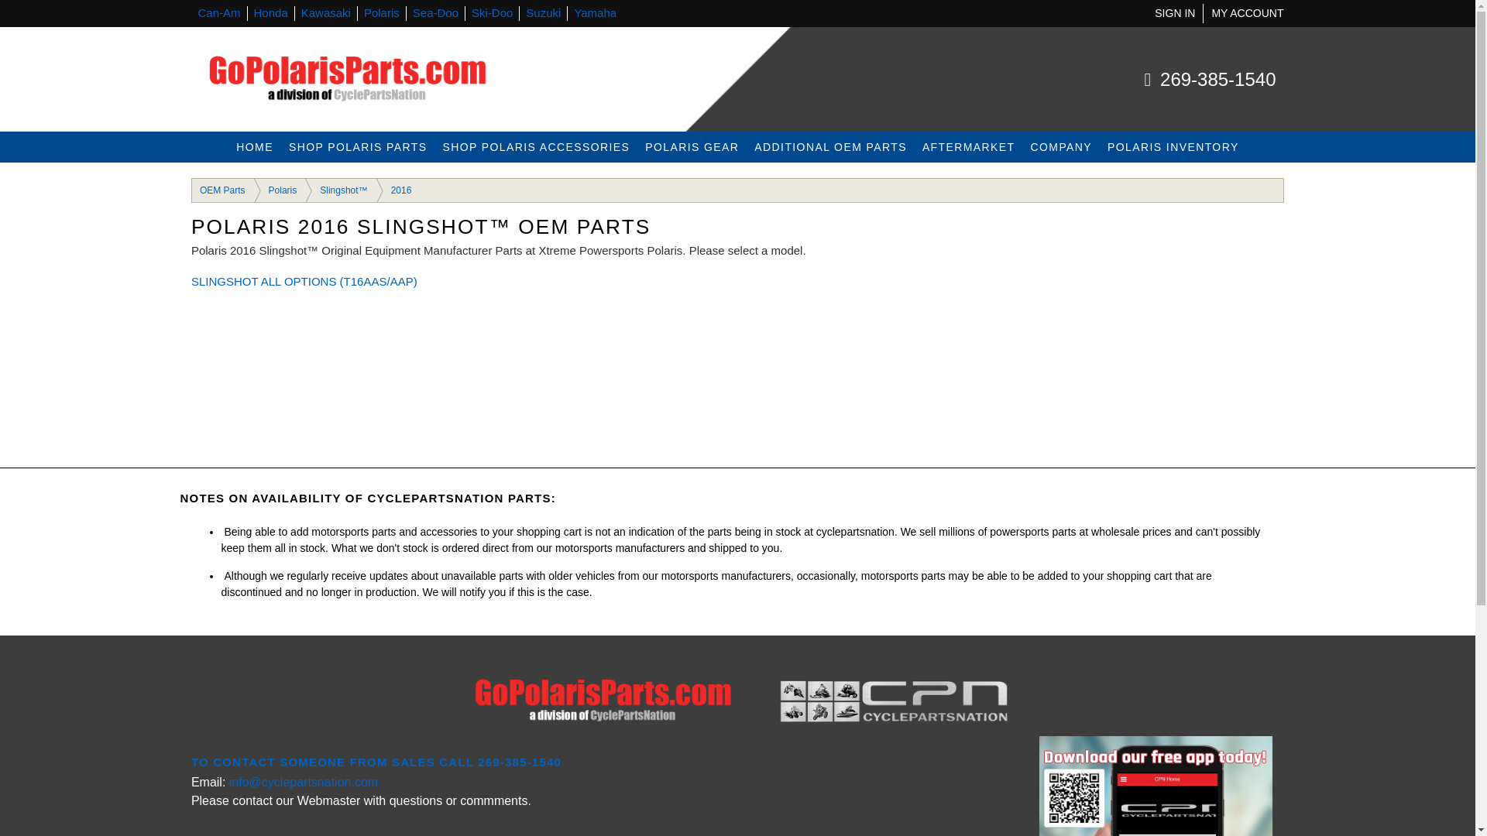 The height and width of the screenshot is (836, 1487). I want to click on Sea-Doo, so click(435, 12).